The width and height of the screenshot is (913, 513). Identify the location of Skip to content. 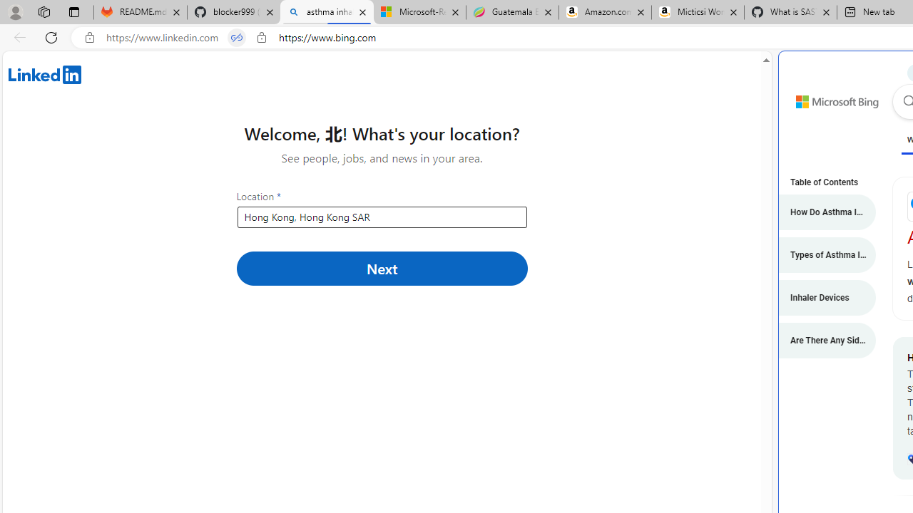
(822, 95).